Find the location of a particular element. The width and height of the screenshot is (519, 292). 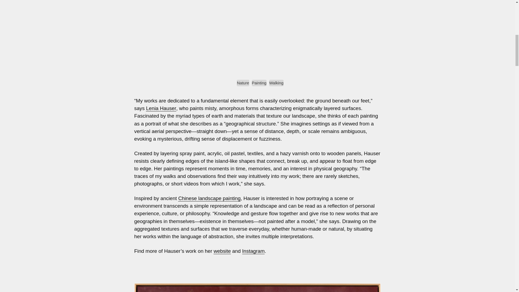

Lenia Hauser is located at coordinates (161, 108).